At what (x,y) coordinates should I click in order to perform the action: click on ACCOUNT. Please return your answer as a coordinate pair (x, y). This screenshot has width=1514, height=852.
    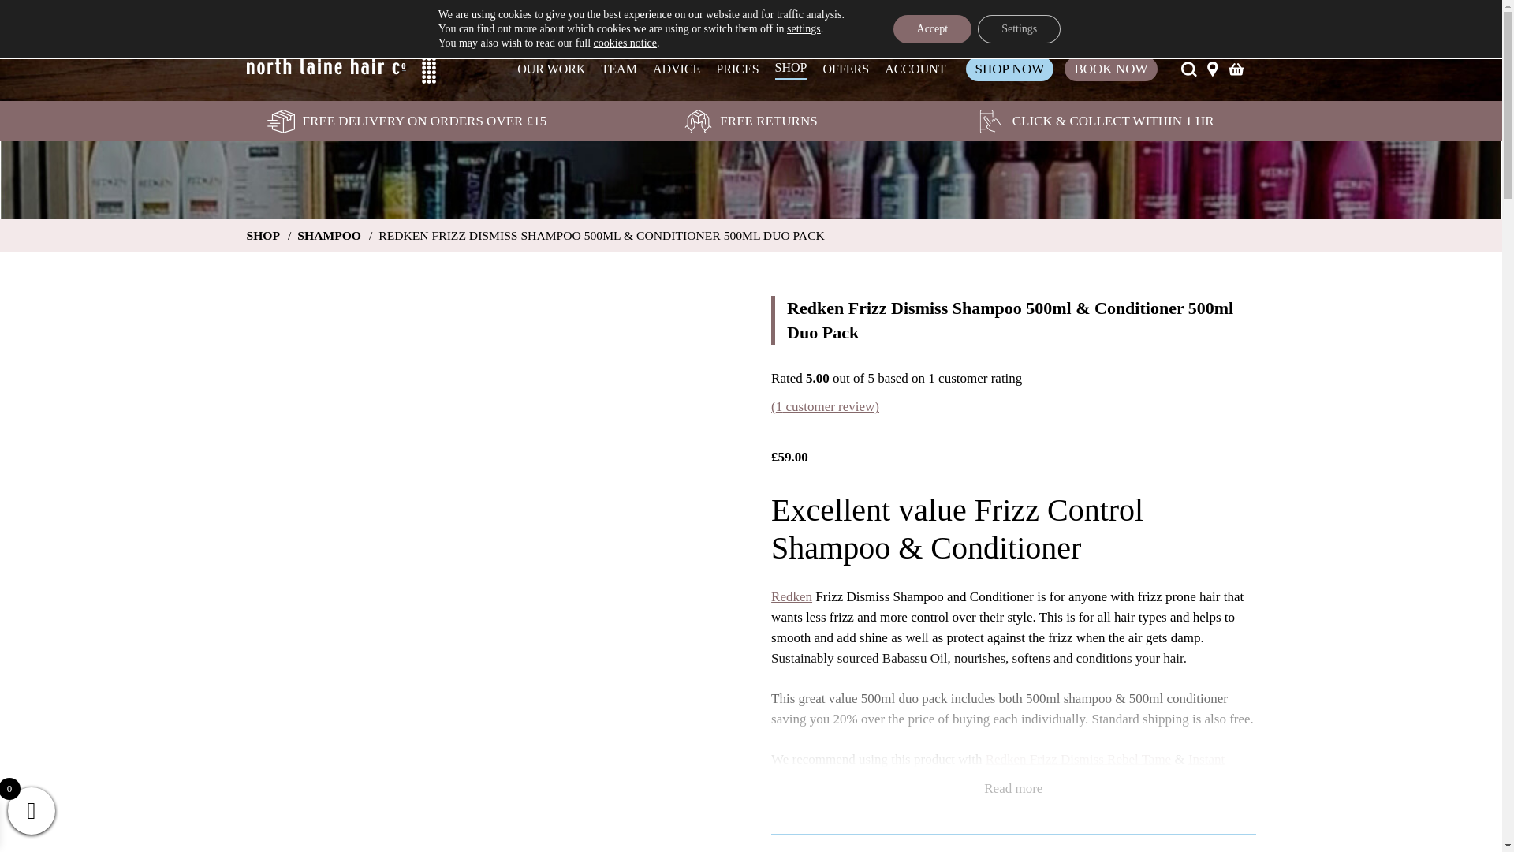
    Looking at the image, I should click on (915, 69).